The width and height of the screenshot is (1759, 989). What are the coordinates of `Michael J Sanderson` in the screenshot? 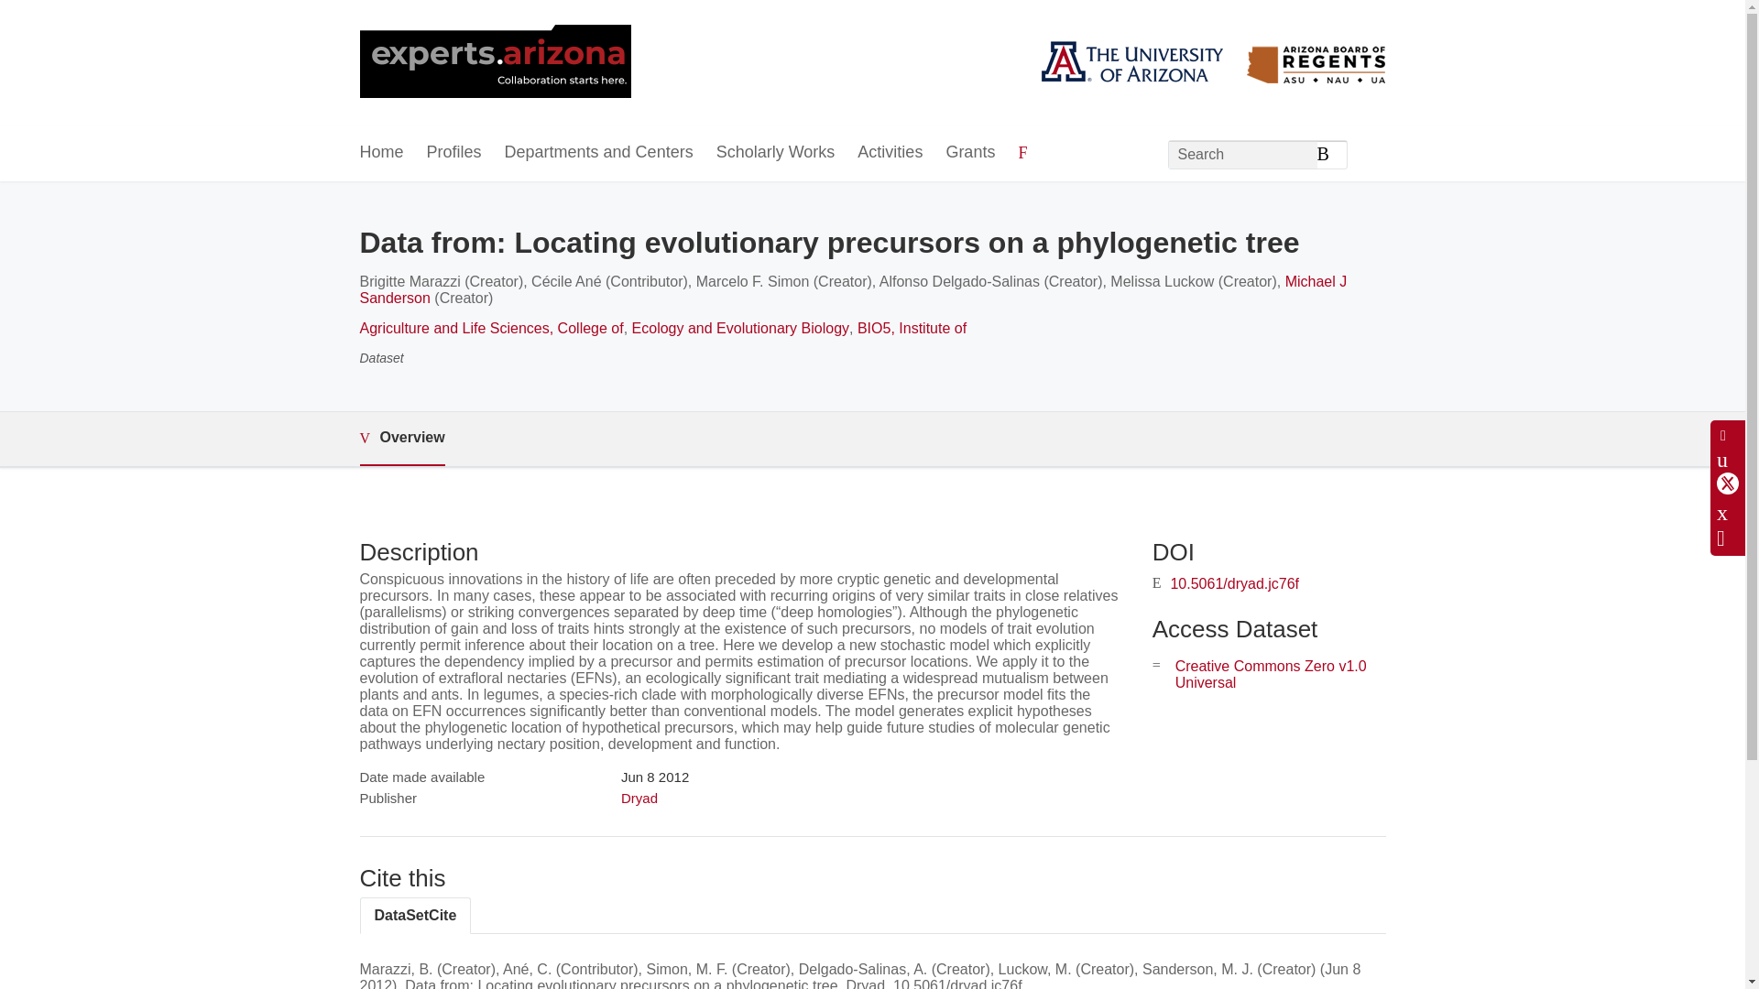 It's located at (852, 289).